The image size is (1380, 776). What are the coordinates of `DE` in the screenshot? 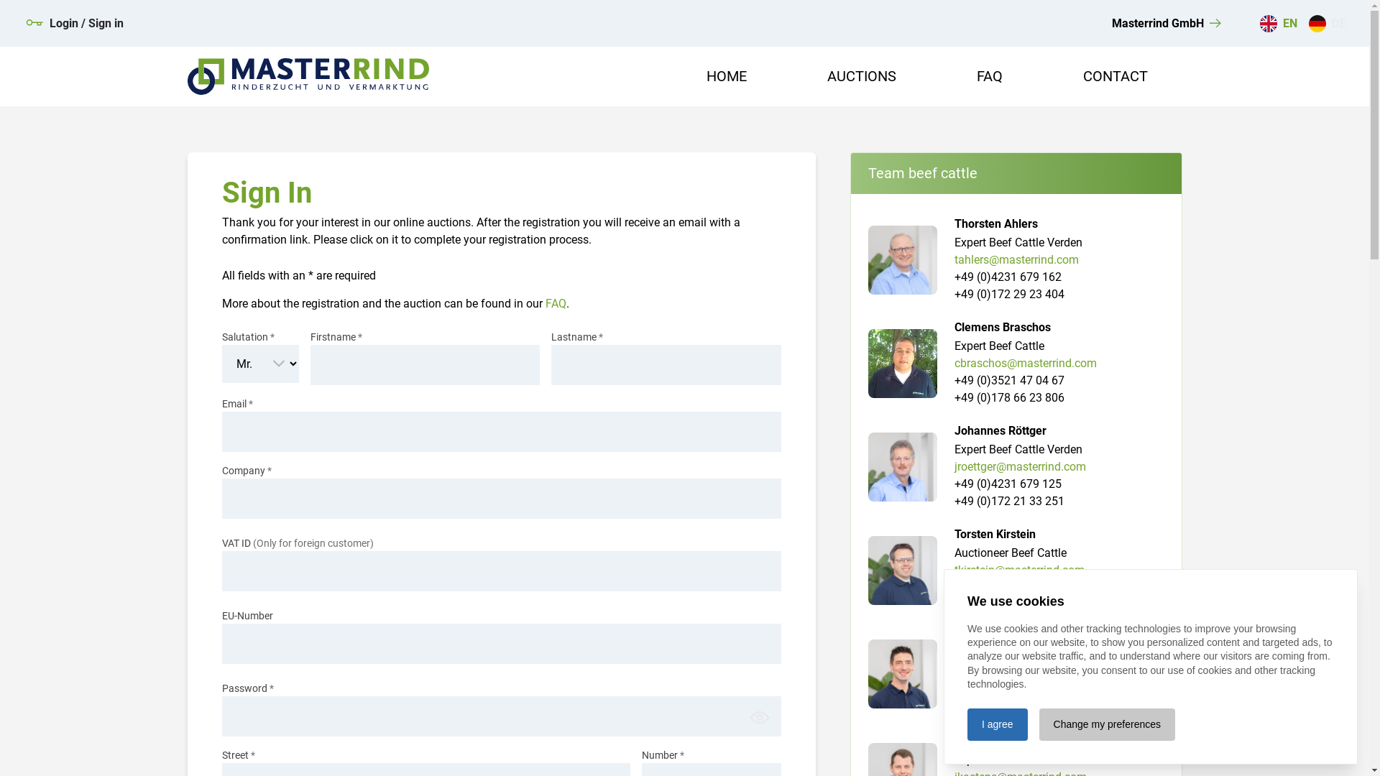 It's located at (1328, 23).